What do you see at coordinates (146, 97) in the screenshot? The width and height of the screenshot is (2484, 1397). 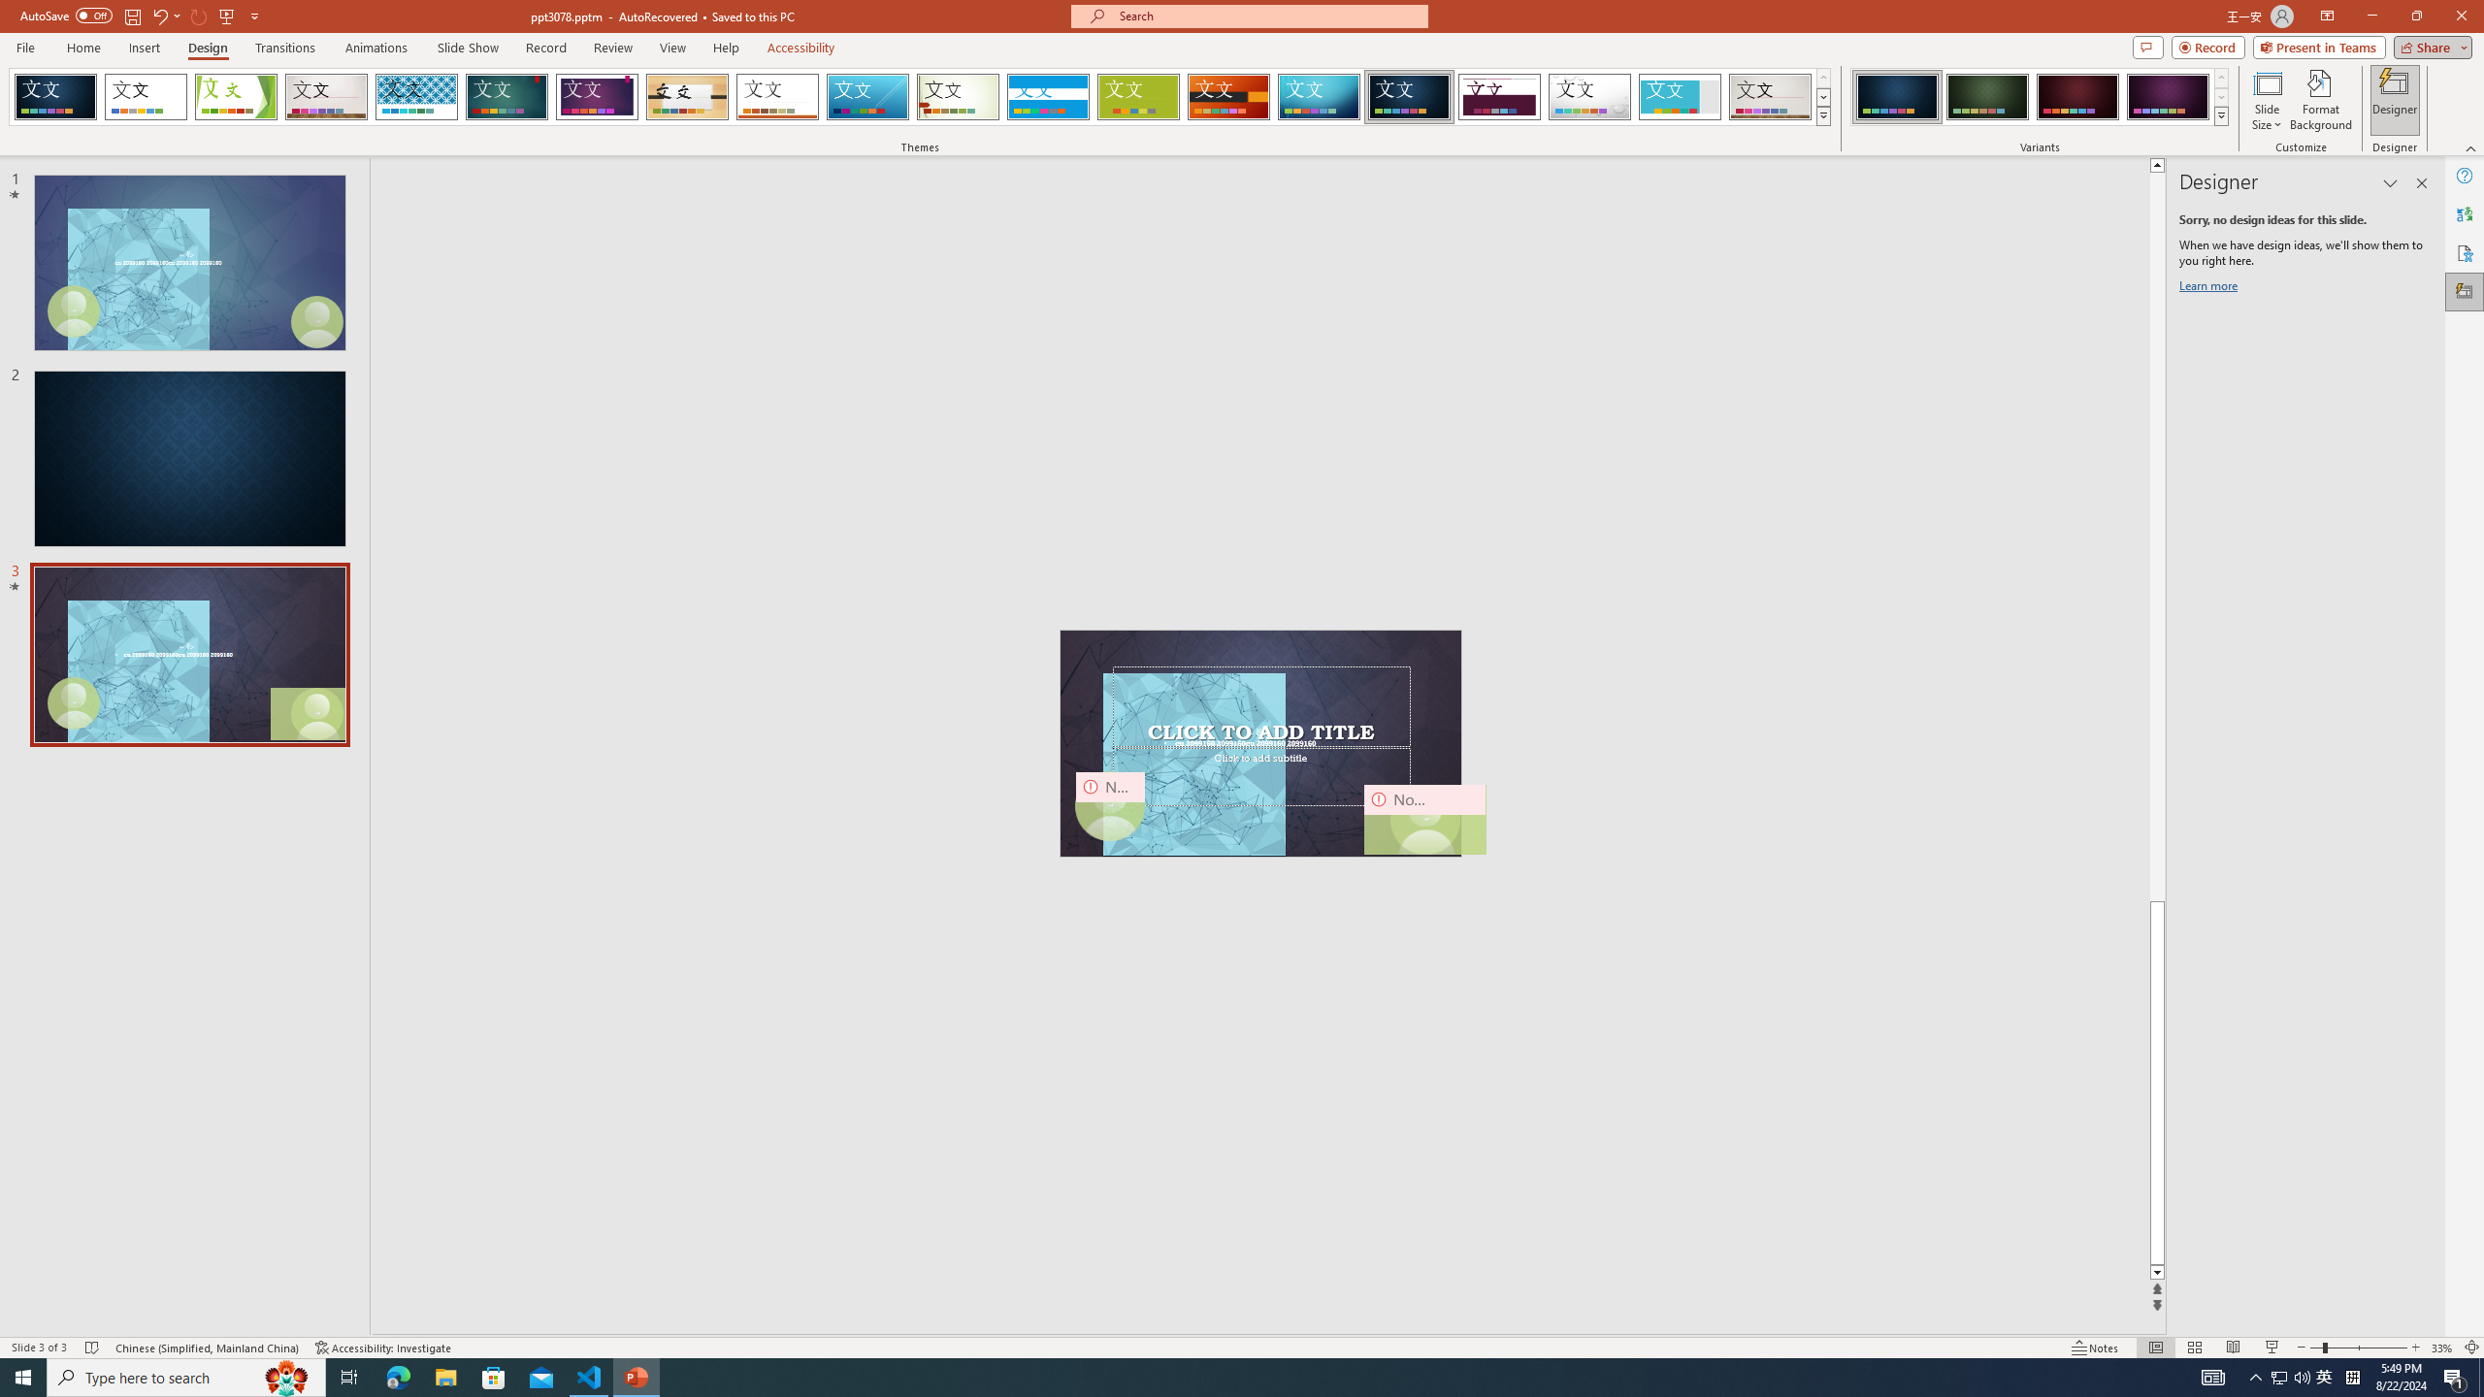 I see `Office Theme` at bounding box center [146, 97].